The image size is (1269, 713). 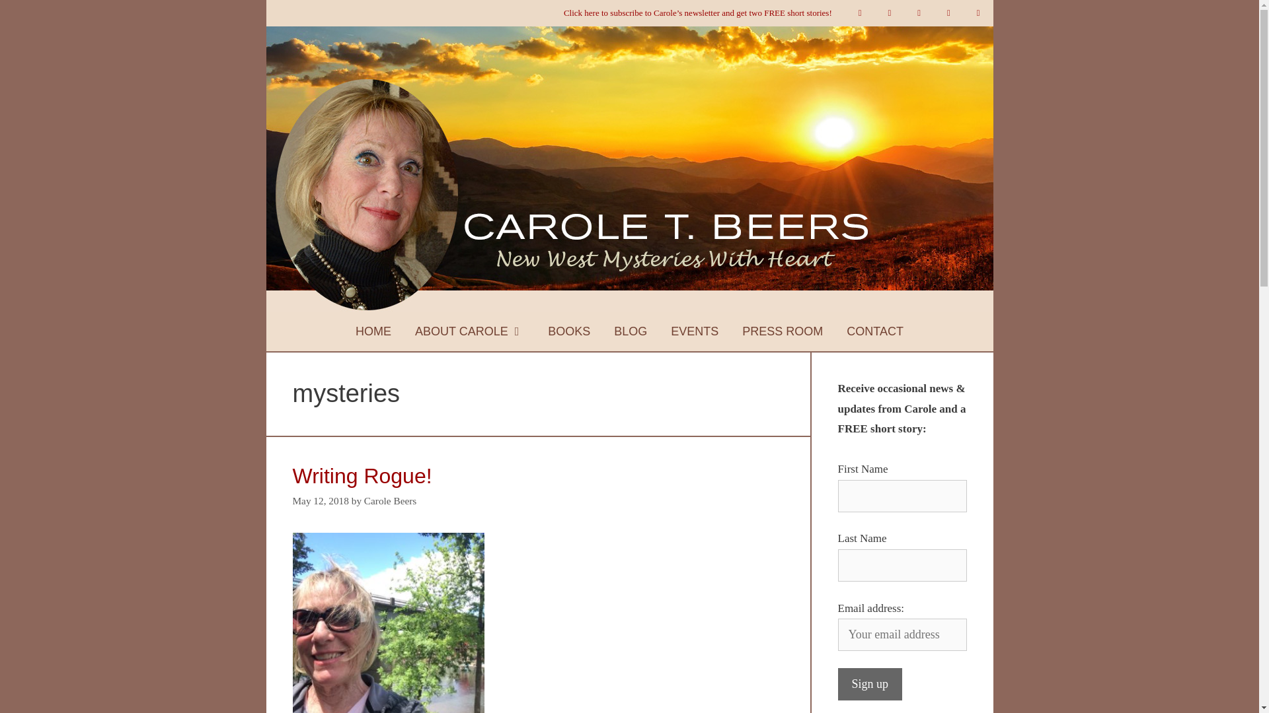 I want to click on EVENTS, so click(x=694, y=331).